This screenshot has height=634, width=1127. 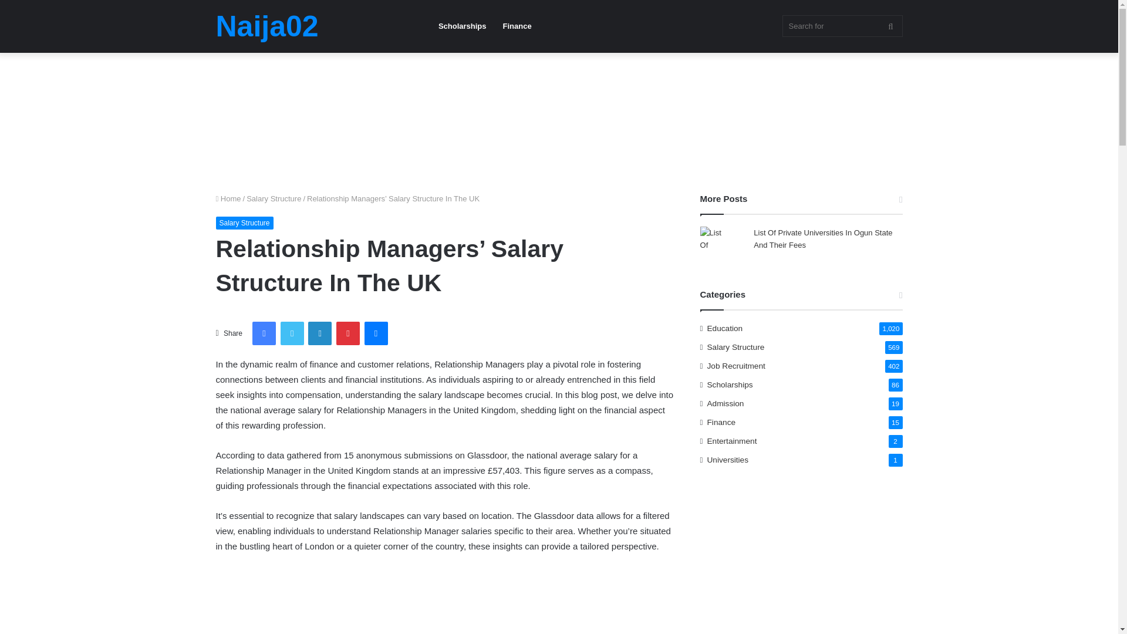 What do you see at coordinates (376, 333) in the screenshot?
I see `Messenger` at bounding box center [376, 333].